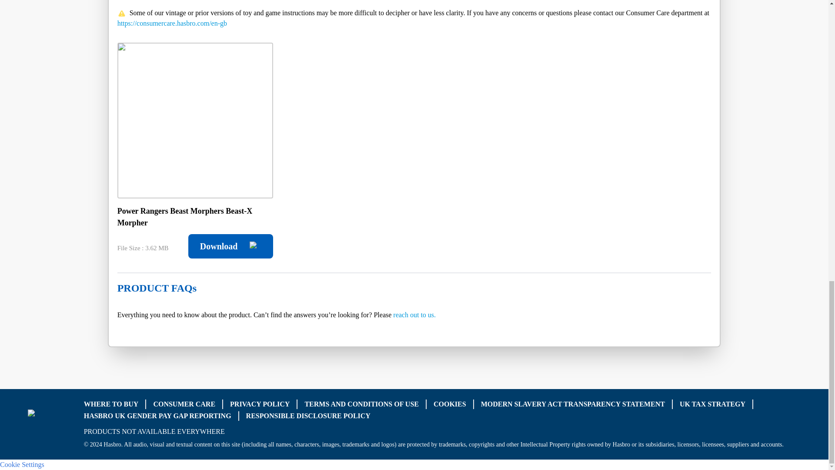  I want to click on HASBRO UK GENDER PAY GAP REPORTING, so click(157, 416).